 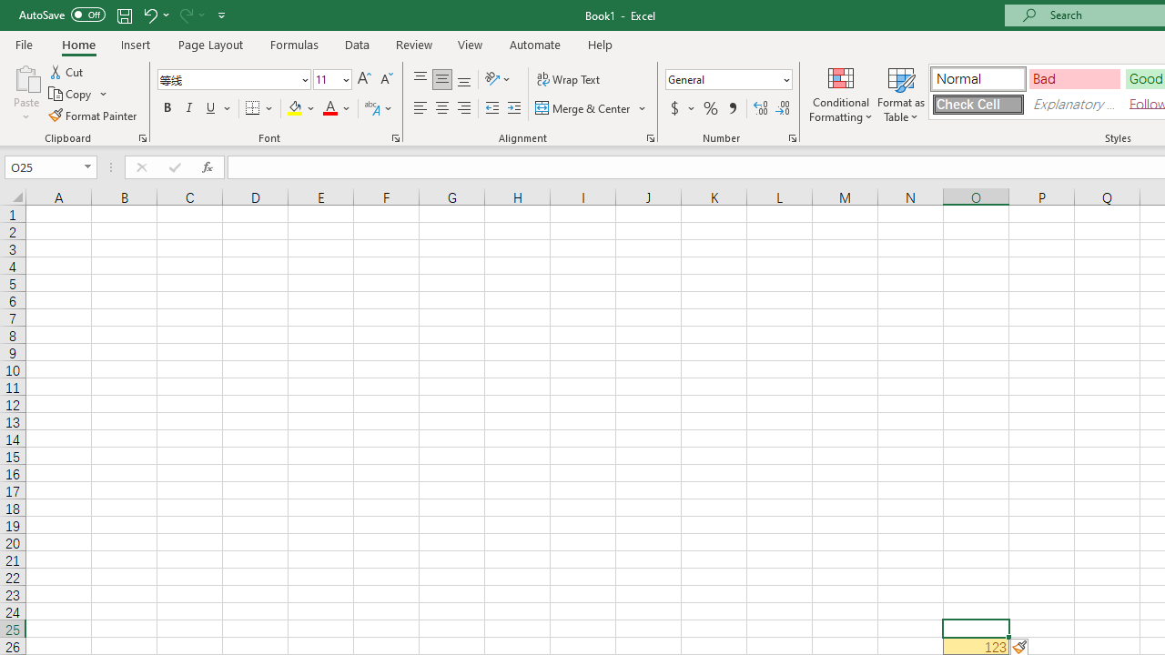 I want to click on Review, so click(x=413, y=44).